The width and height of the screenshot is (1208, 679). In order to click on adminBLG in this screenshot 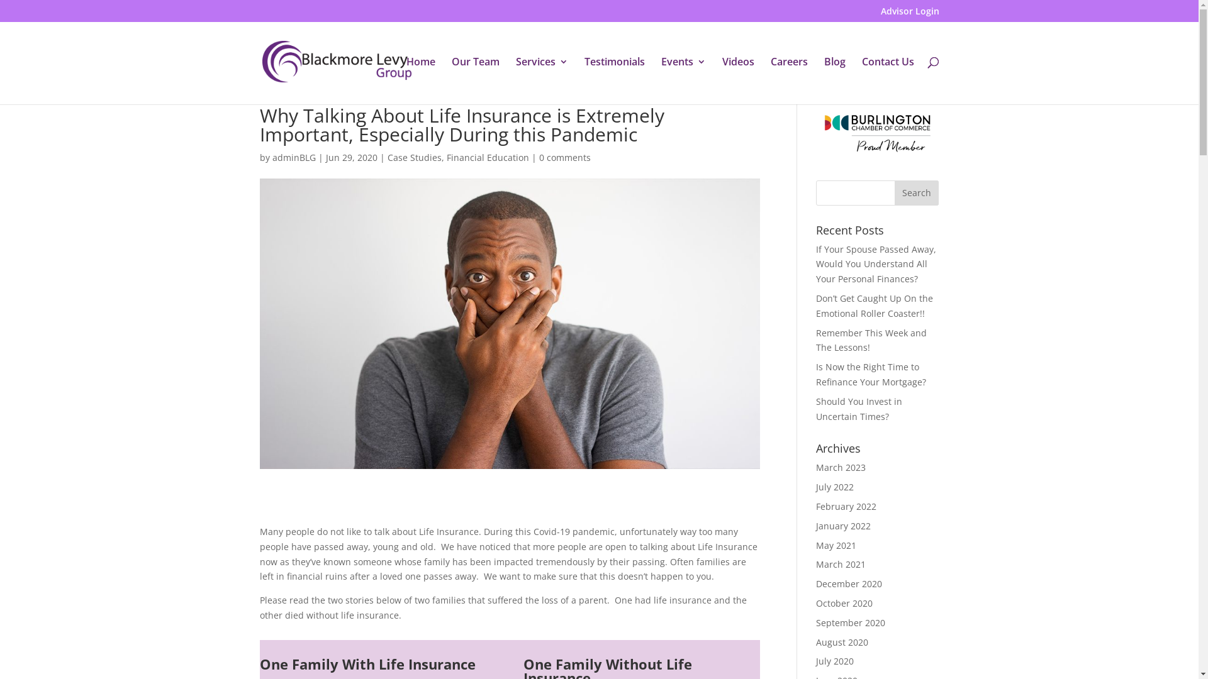, I will do `click(293, 157)`.